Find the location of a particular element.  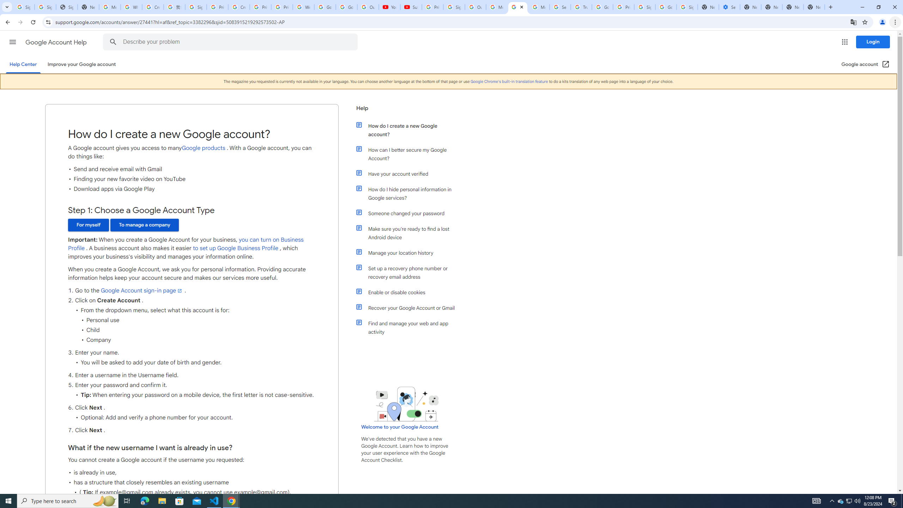

Create your Google Account is located at coordinates (238, 7).